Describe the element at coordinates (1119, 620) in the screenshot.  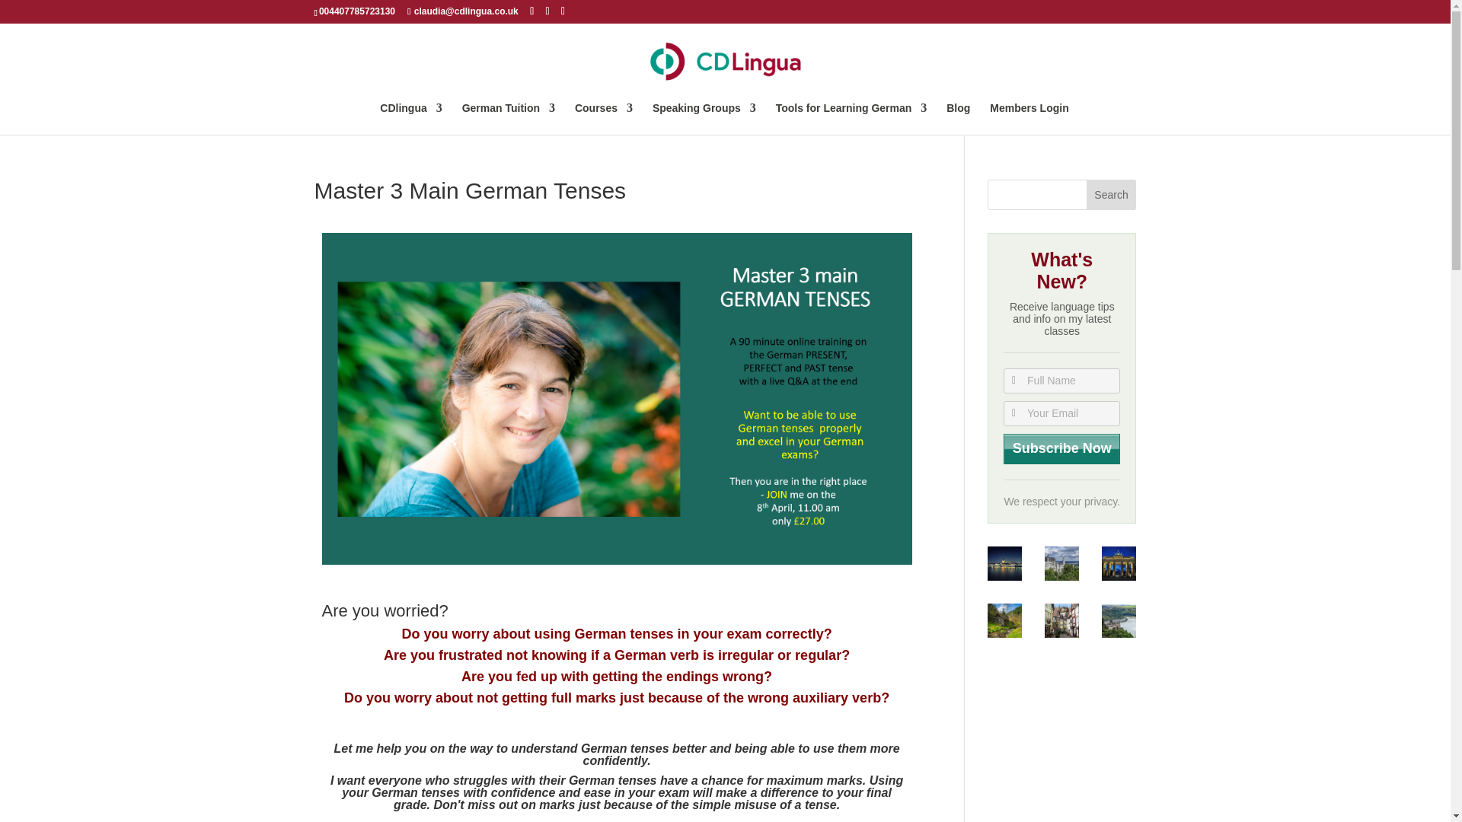
I see `Mosel` at that location.